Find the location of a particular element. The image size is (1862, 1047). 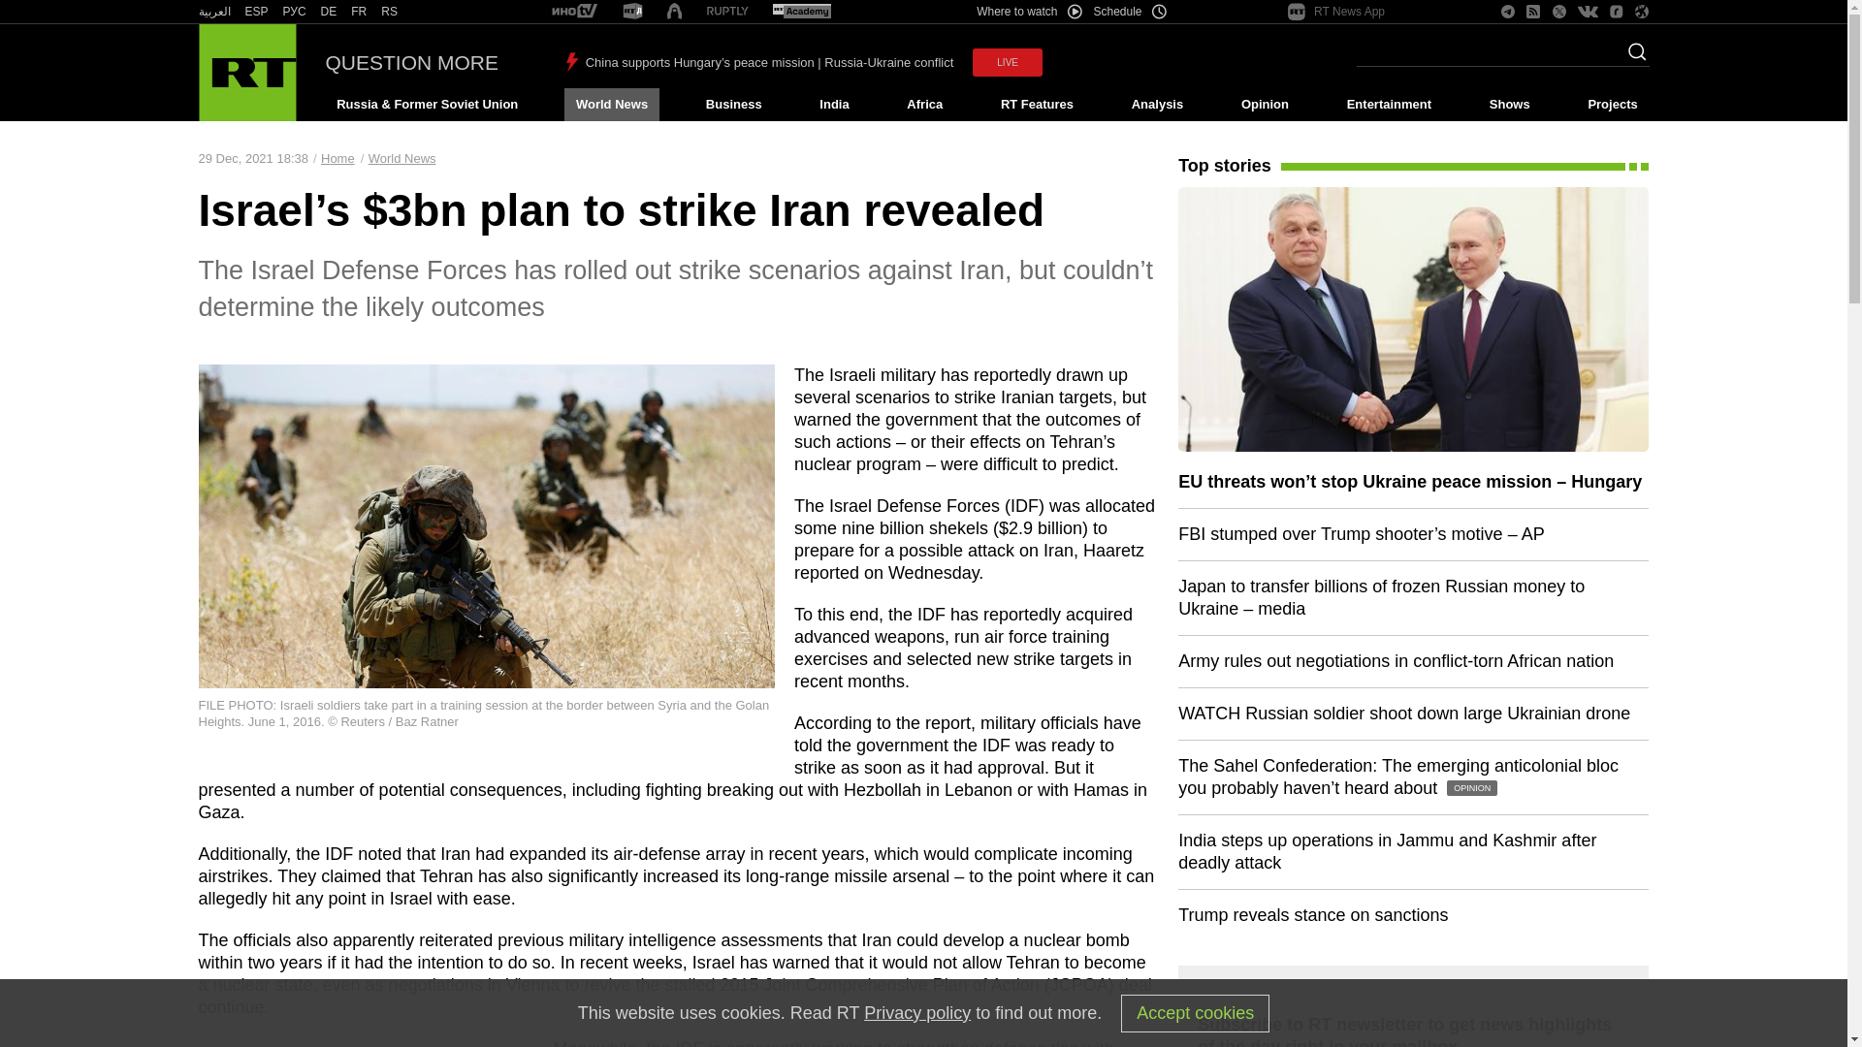

FR is located at coordinates (359, 12).